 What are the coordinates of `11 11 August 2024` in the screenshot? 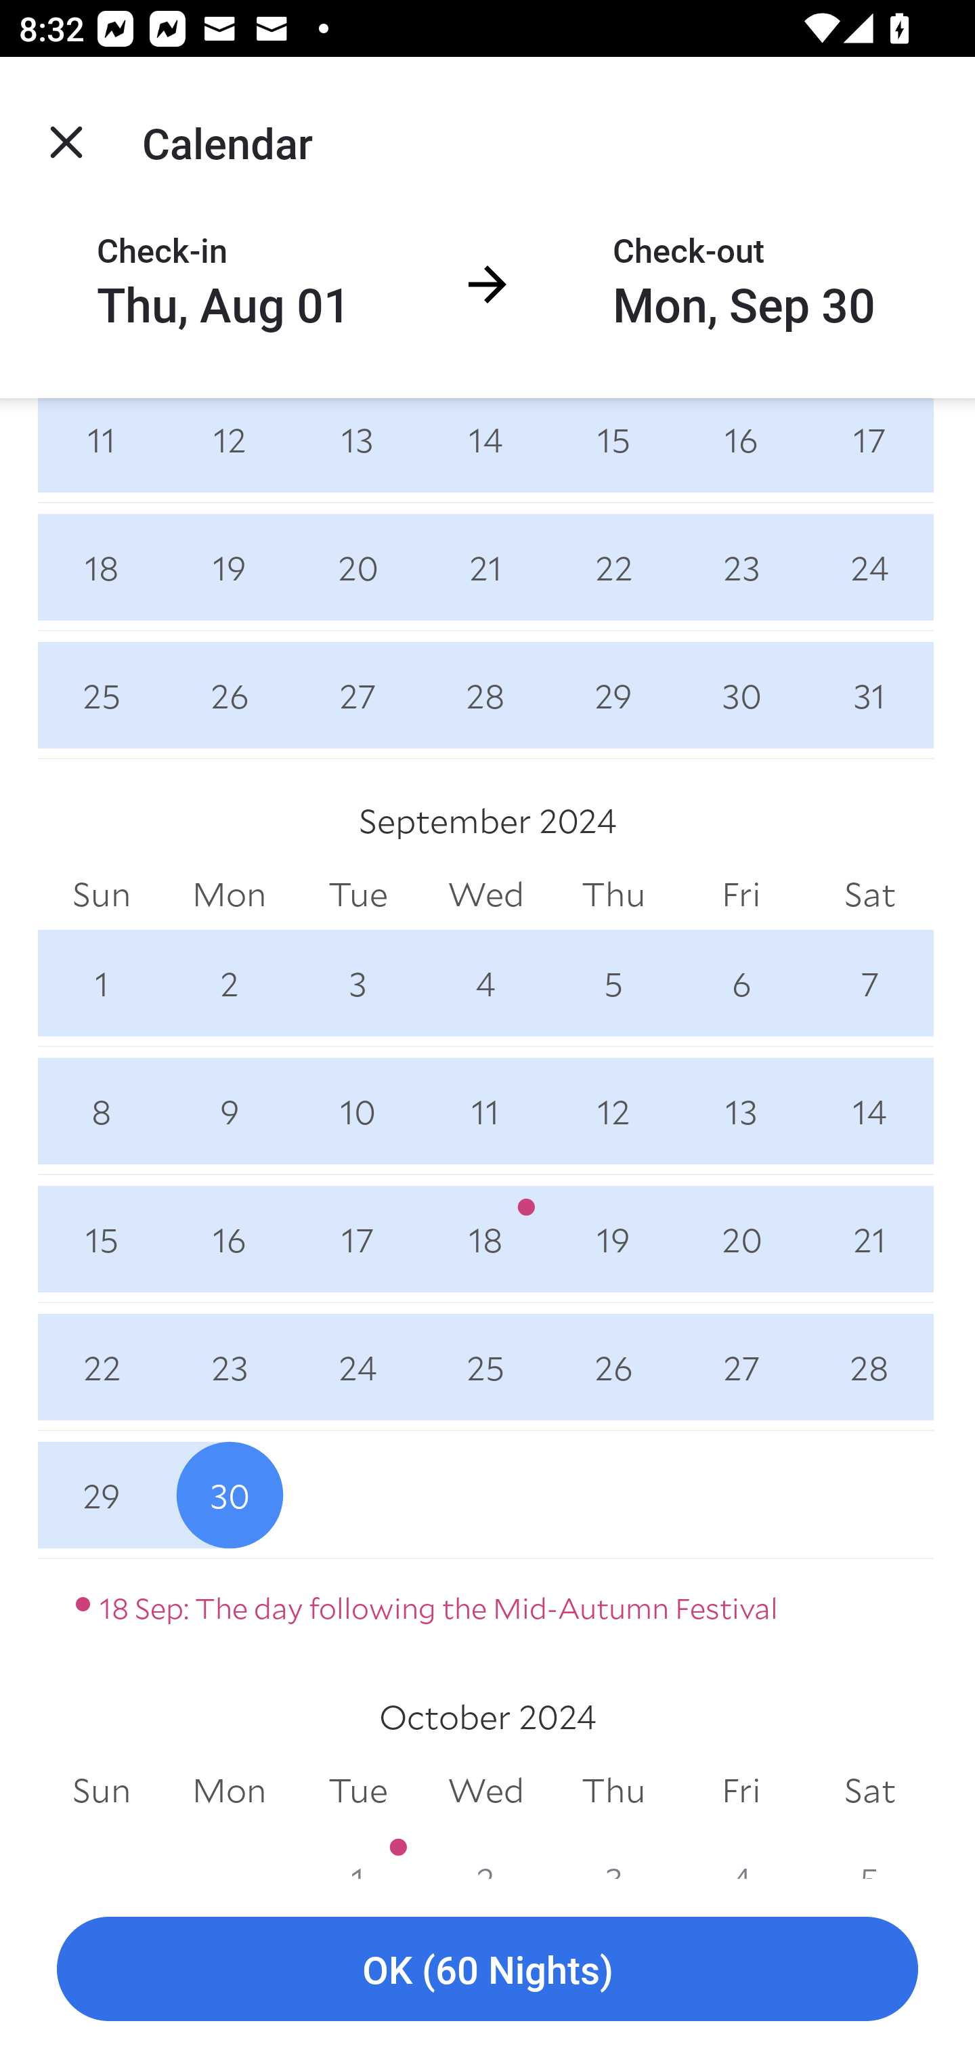 It's located at (102, 450).